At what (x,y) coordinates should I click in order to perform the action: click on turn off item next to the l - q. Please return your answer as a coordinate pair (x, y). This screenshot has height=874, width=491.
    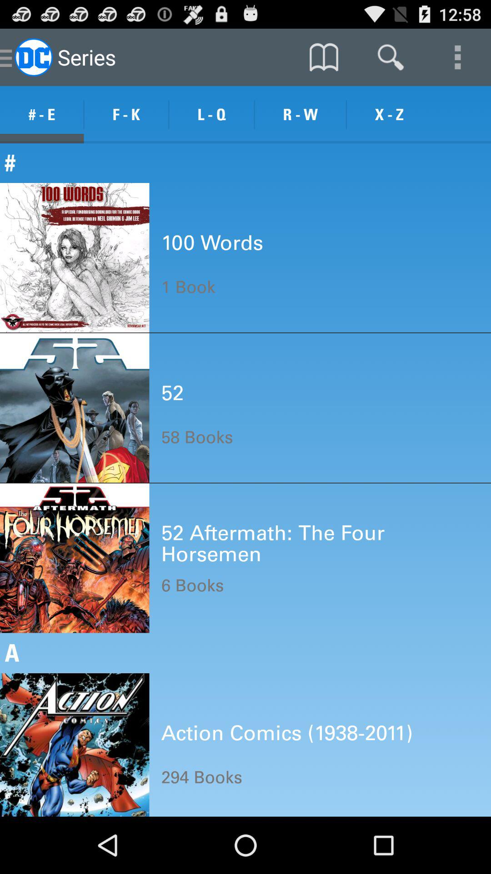
    Looking at the image, I should click on (126, 115).